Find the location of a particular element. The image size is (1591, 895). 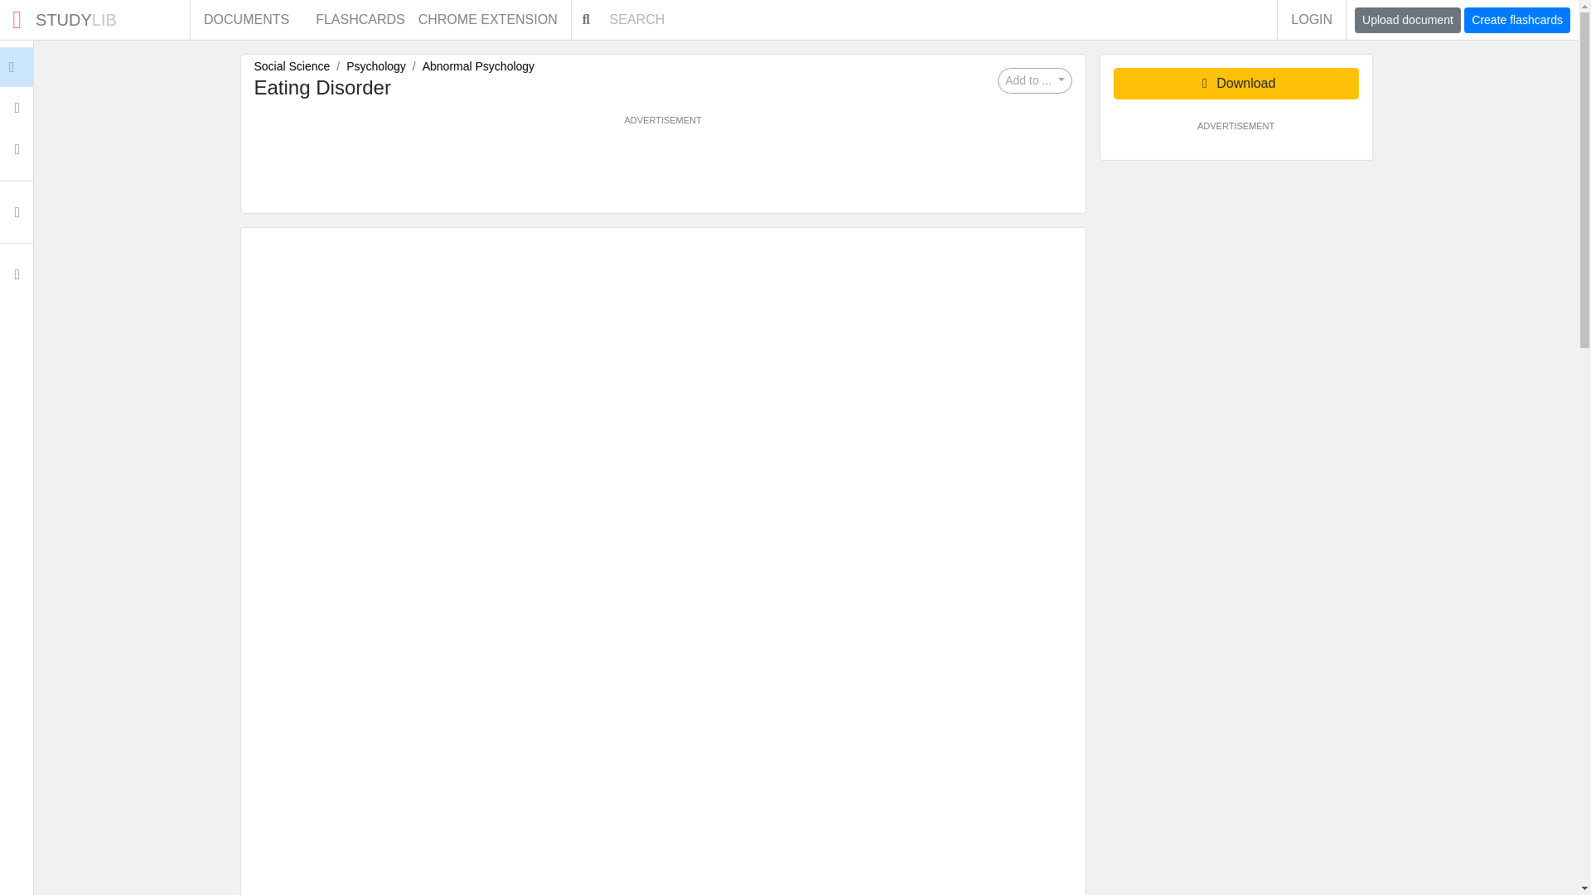

Create flashcards is located at coordinates (1516, 20).